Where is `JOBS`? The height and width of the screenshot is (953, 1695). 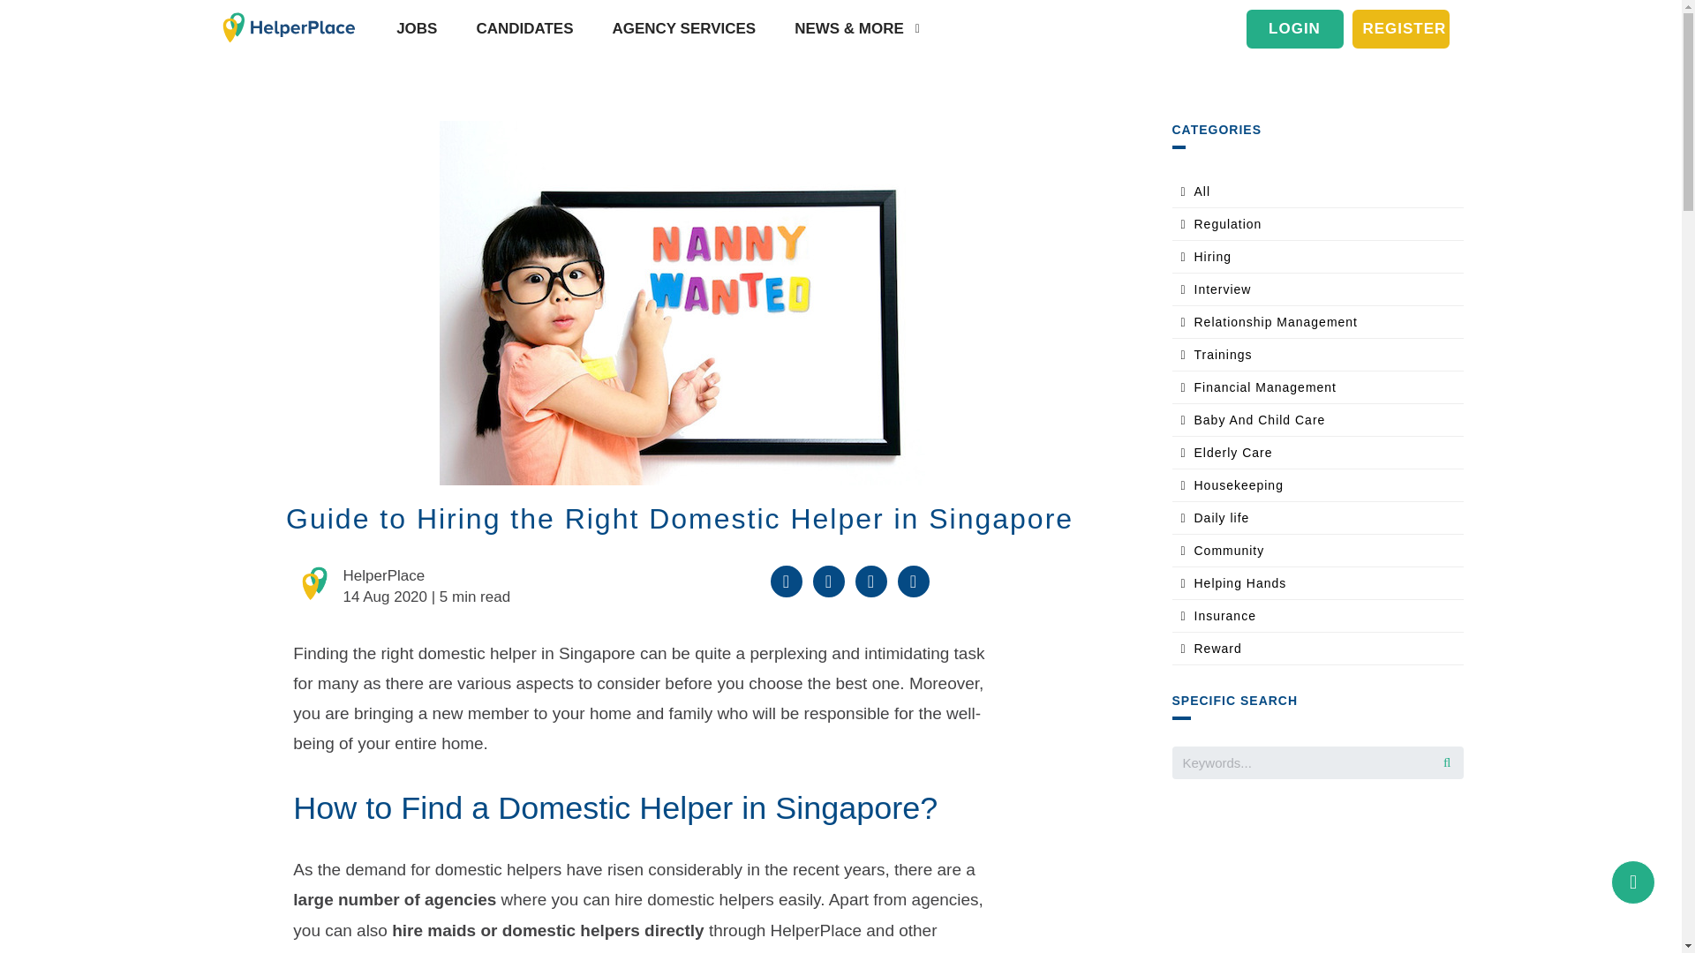 JOBS is located at coordinates (412, 28).